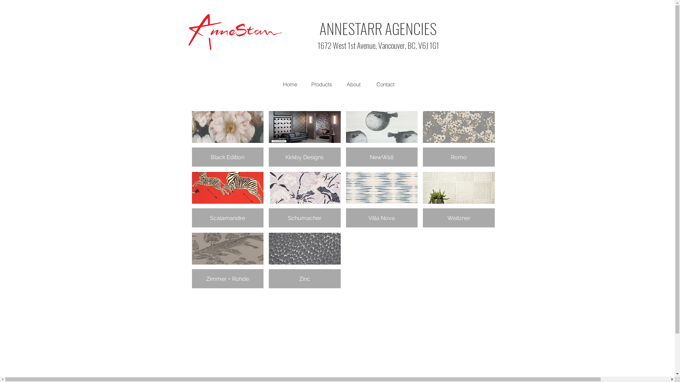 The width and height of the screenshot is (680, 382). I want to click on Home, so click(290, 85).